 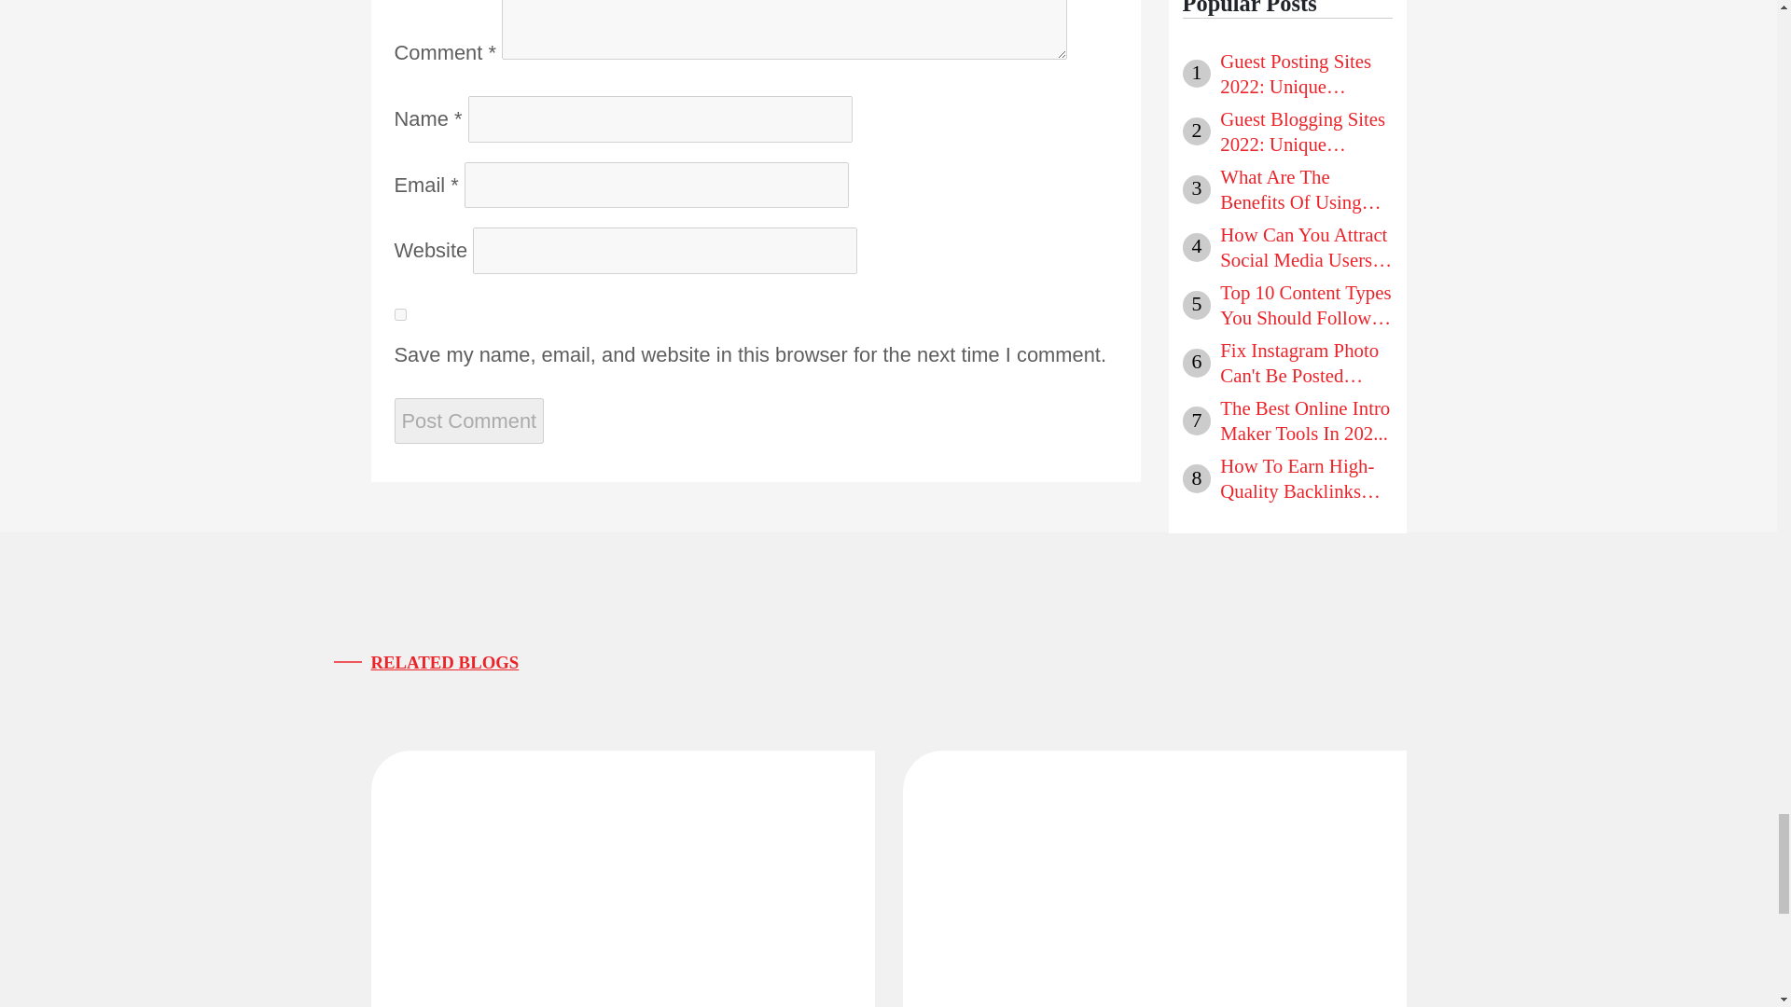 What do you see at coordinates (399, 314) in the screenshot?
I see `yes` at bounding box center [399, 314].